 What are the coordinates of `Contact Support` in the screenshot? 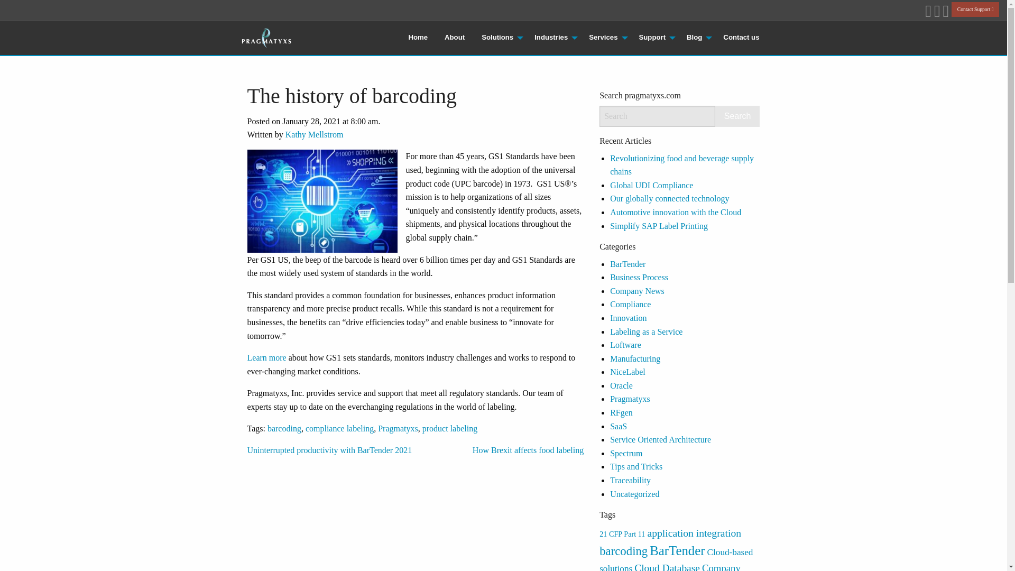 It's located at (975, 10).